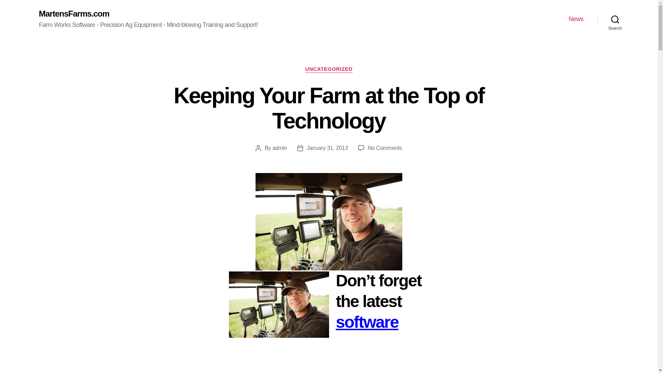 This screenshot has height=373, width=663. What do you see at coordinates (367, 322) in the screenshot?
I see `software` at bounding box center [367, 322].